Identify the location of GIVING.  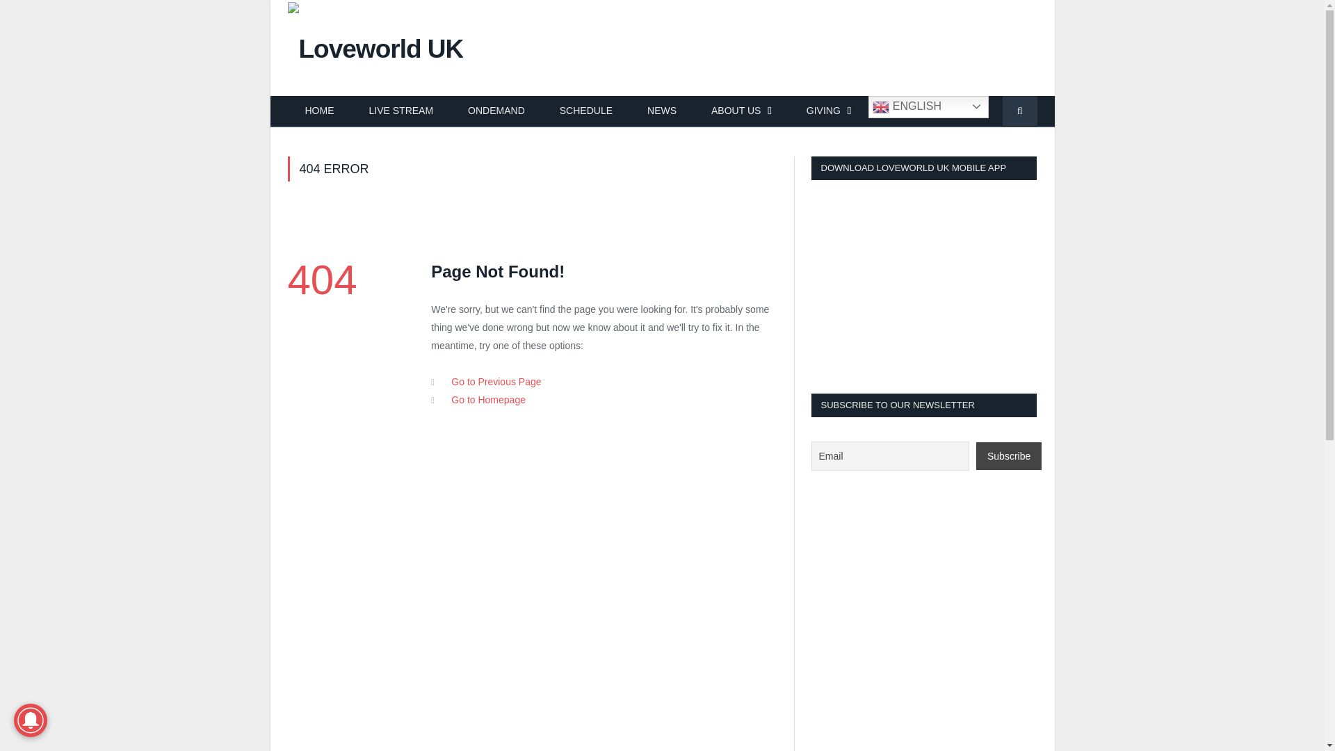
(829, 111).